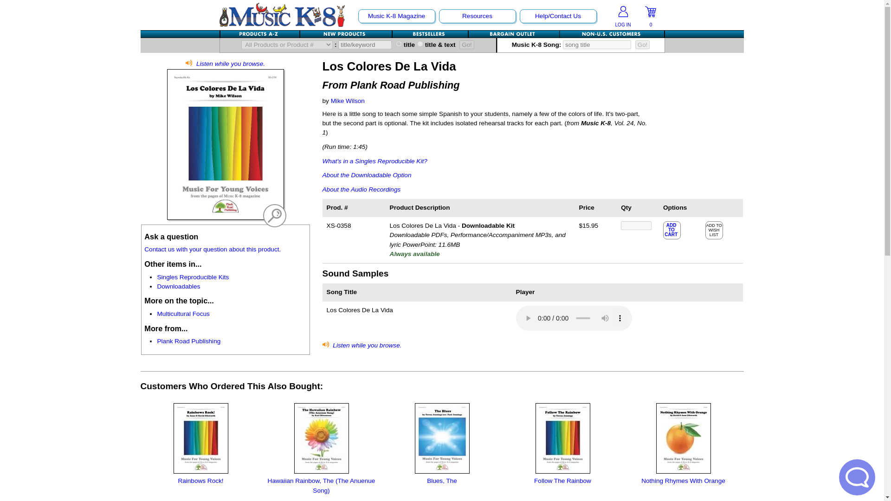  What do you see at coordinates (514, 34) in the screenshot?
I see `Bargain Outlet` at bounding box center [514, 34].